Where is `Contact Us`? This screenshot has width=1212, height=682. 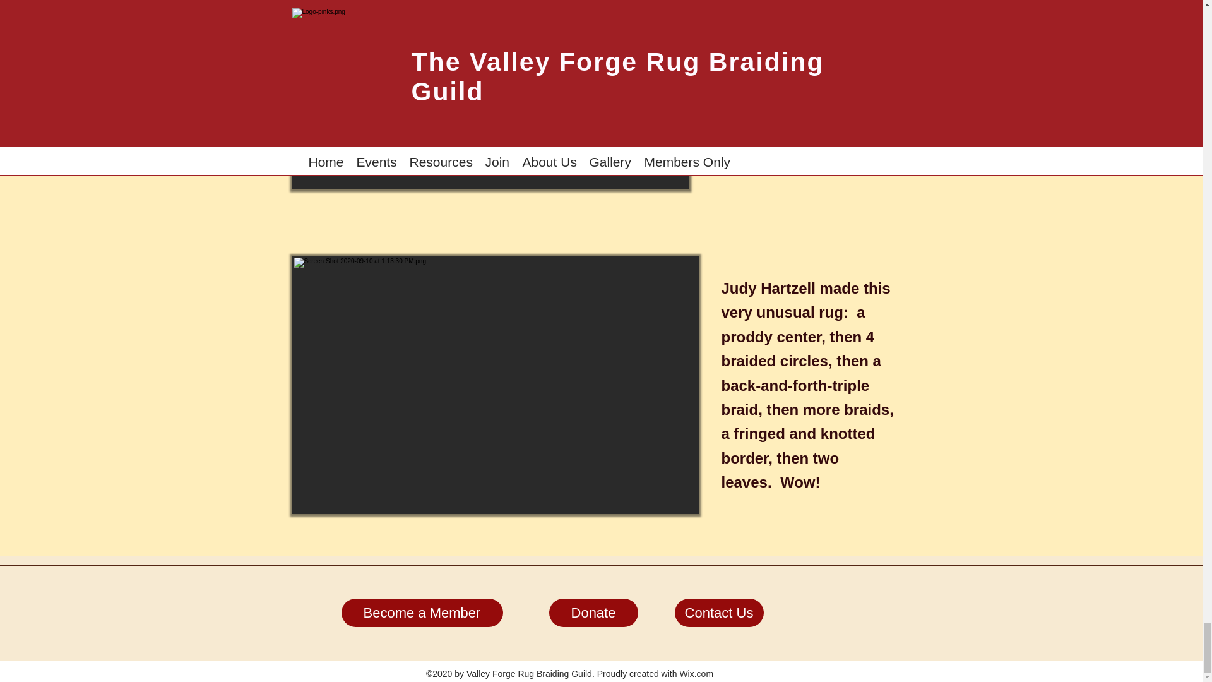 Contact Us is located at coordinates (718, 613).